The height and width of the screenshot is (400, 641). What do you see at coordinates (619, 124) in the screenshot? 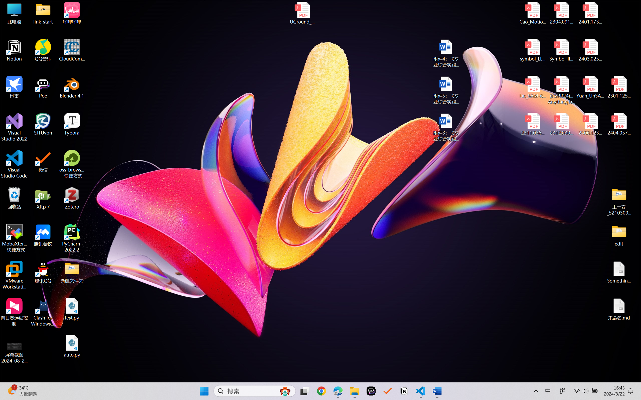
I see `2404.05719v1.pdf` at bounding box center [619, 124].